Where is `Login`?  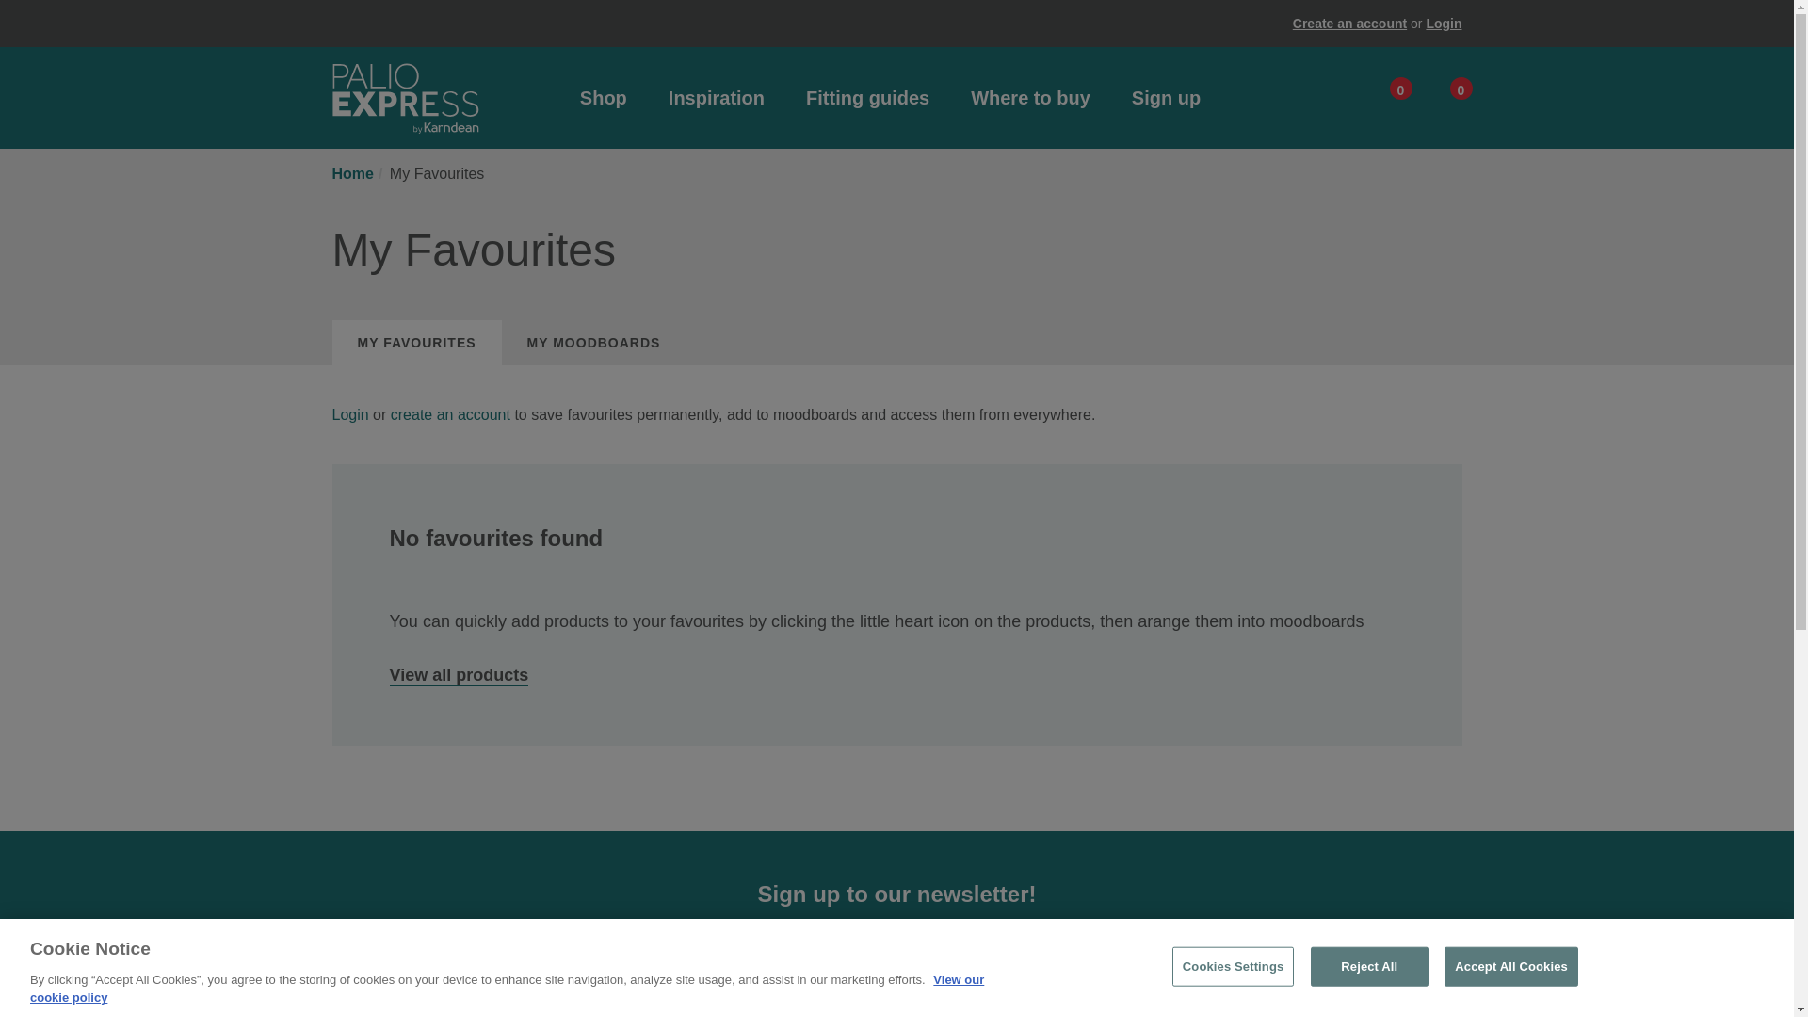 Login is located at coordinates (1030, 97).